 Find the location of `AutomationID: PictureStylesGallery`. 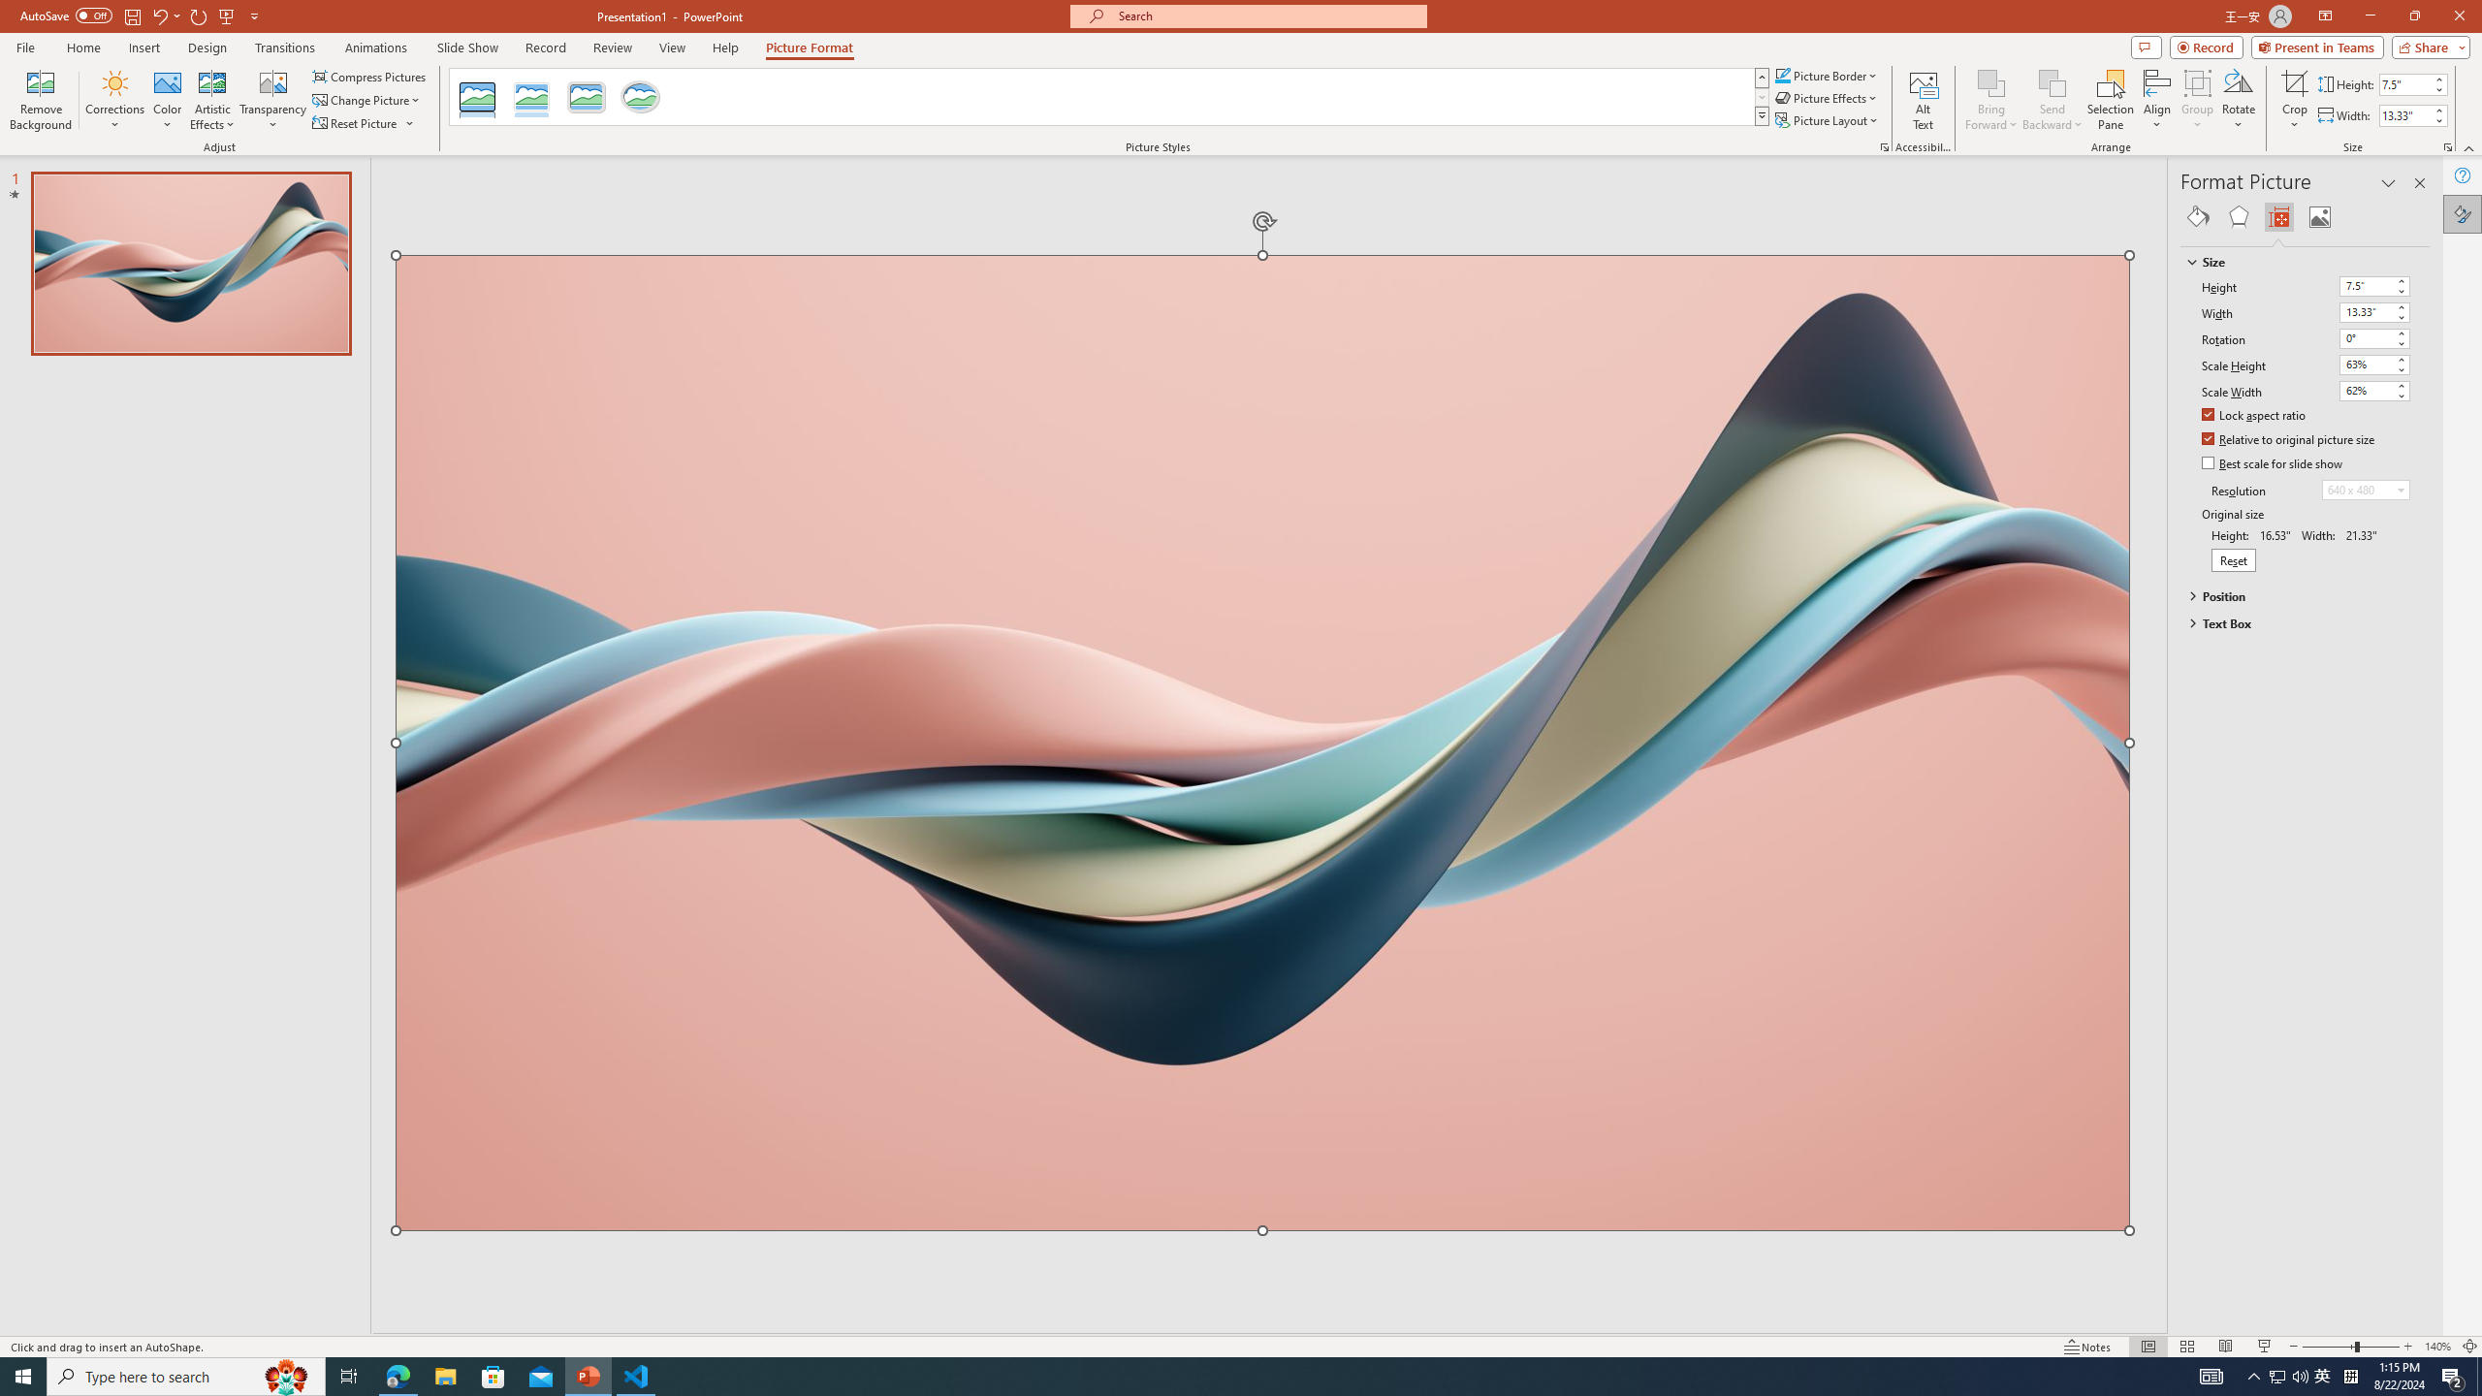

AutomationID: PictureStylesGallery is located at coordinates (1109, 97).